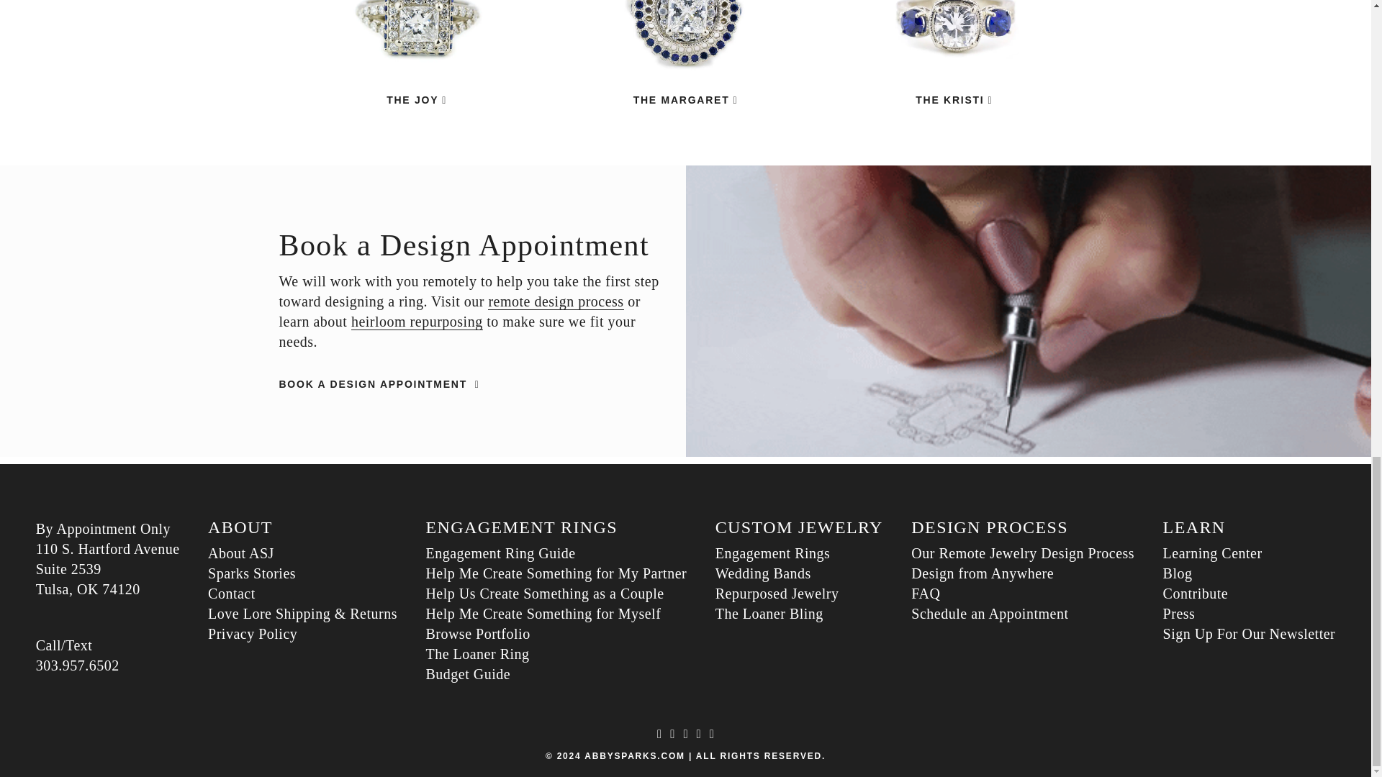 The image size is (1382, 777). I want to click on Princess Cut Diamond Halo Engagement Ring With Sapphires, so click(416, 52).